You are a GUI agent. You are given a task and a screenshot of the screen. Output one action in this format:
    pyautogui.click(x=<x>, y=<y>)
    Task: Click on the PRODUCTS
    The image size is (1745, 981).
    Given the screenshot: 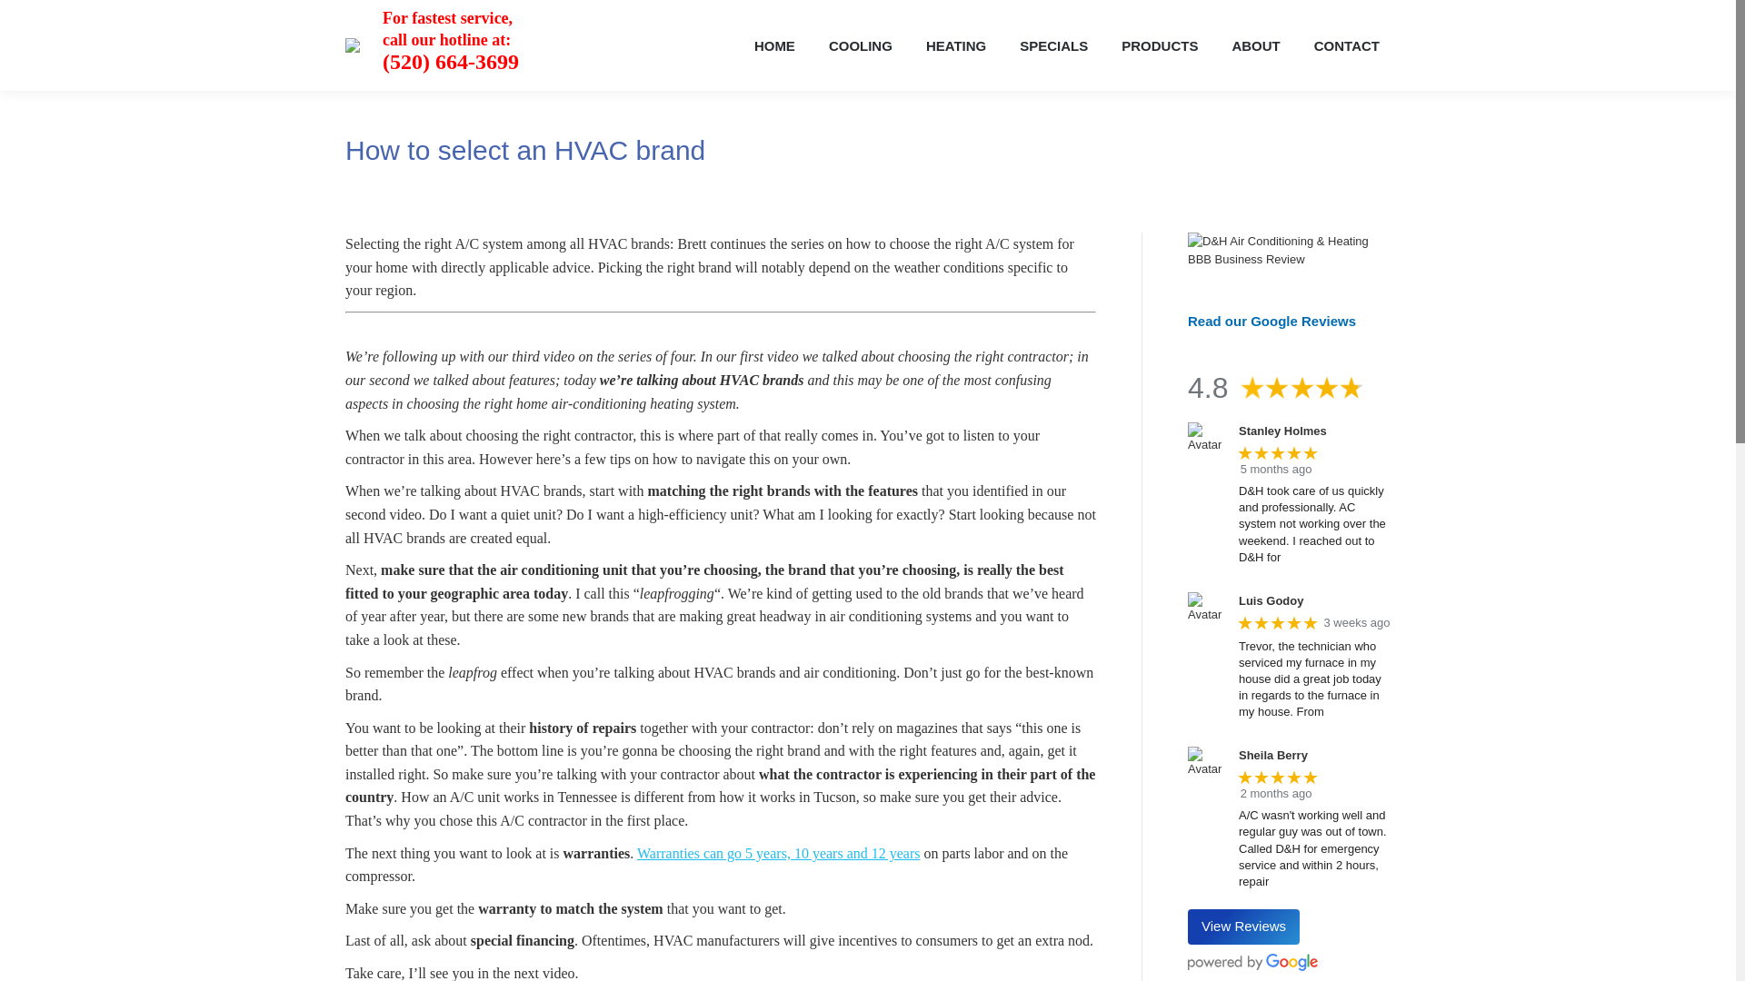 What is the action you would take?
    pyautogui.click(x=1160, y=45)
    